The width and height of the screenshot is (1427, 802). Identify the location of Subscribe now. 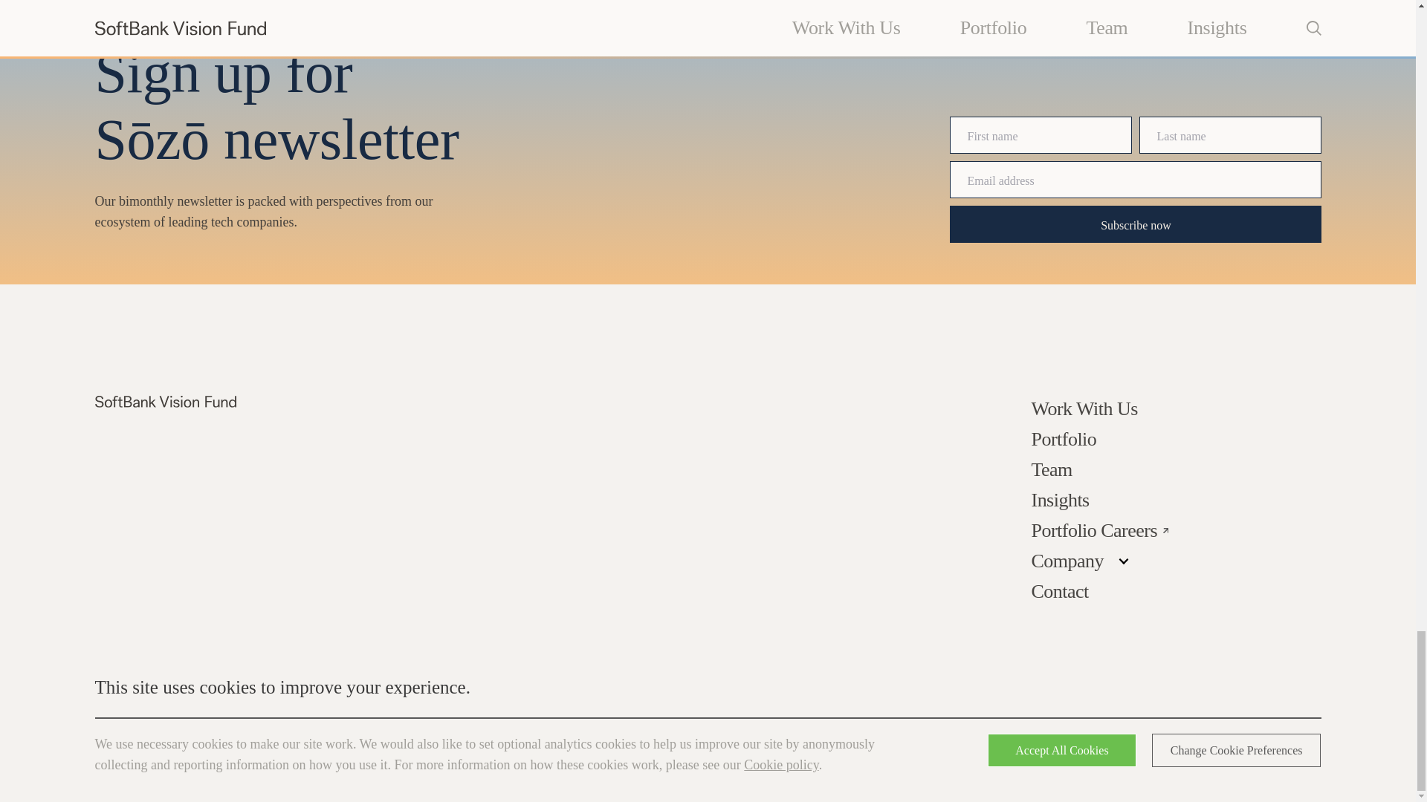
(1136, 224).